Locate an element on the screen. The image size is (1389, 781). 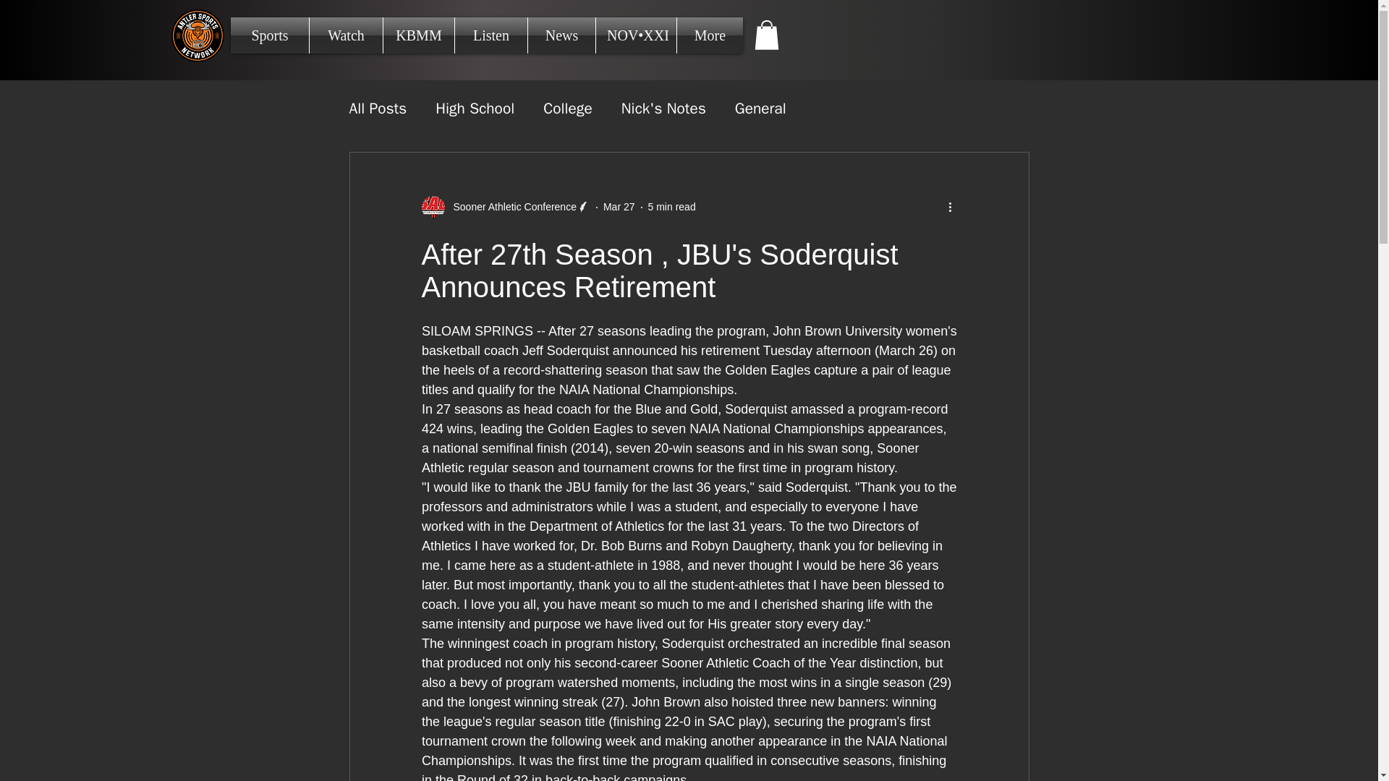
KBMM is located at coordinates (418, 35).